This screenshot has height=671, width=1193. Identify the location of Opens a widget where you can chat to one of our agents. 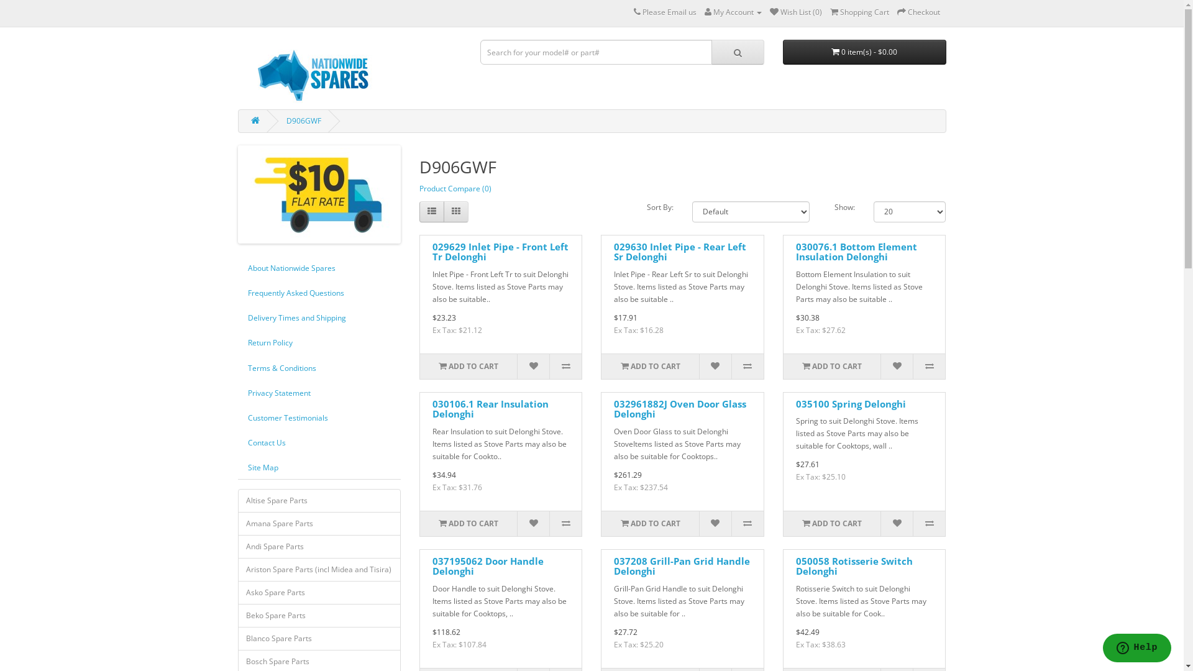
(1137, 649).